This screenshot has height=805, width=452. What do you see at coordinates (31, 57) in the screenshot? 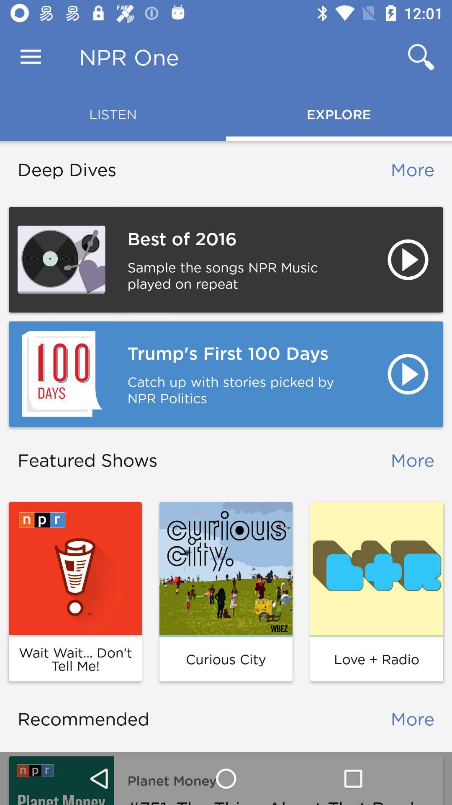
I see `tap icon next to npr one item` at bounding box center [31, 57].